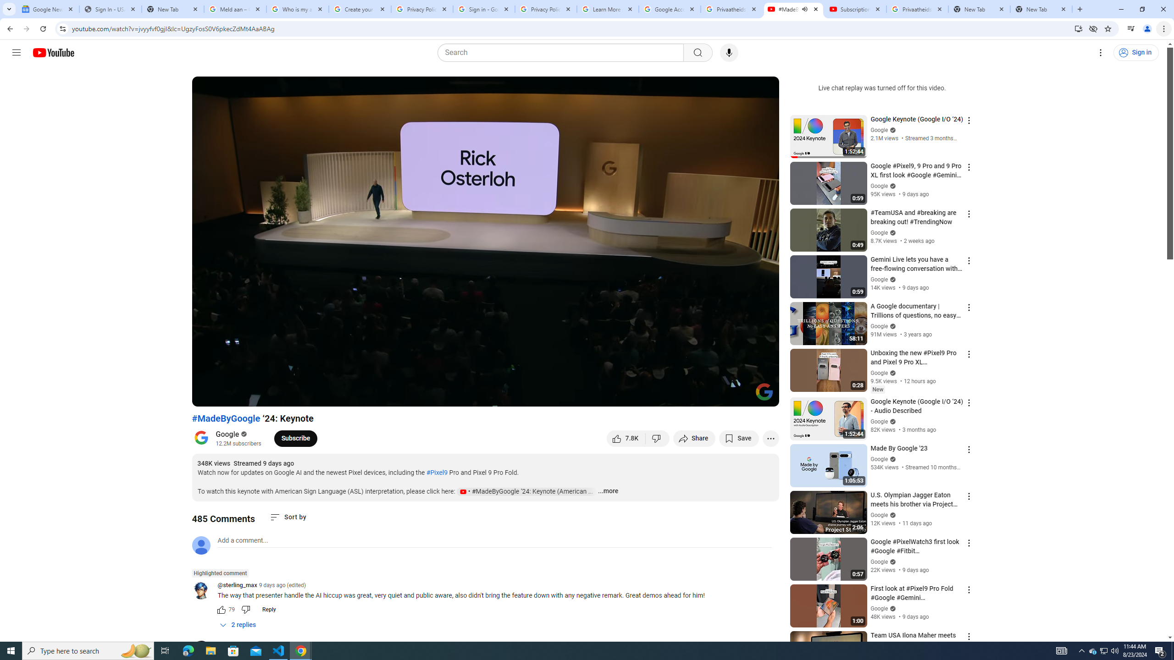 This screenshot has height=660, width=1174. I want to click on Search with your voice, so click(729, 53).